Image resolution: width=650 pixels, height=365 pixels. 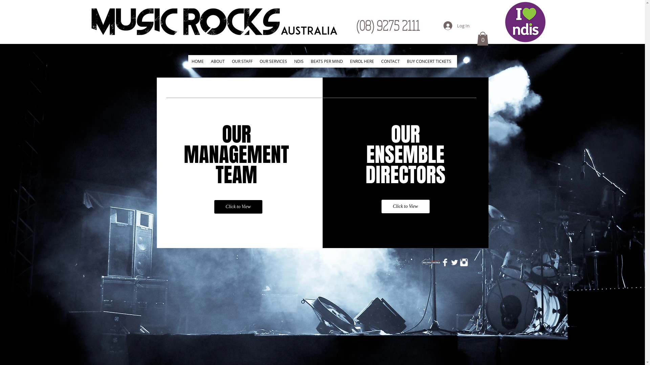 I want to click on ENROL HERE, so click(x=362, y=62).